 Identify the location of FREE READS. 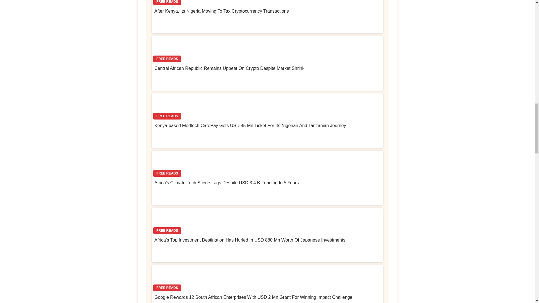
(267, 50).